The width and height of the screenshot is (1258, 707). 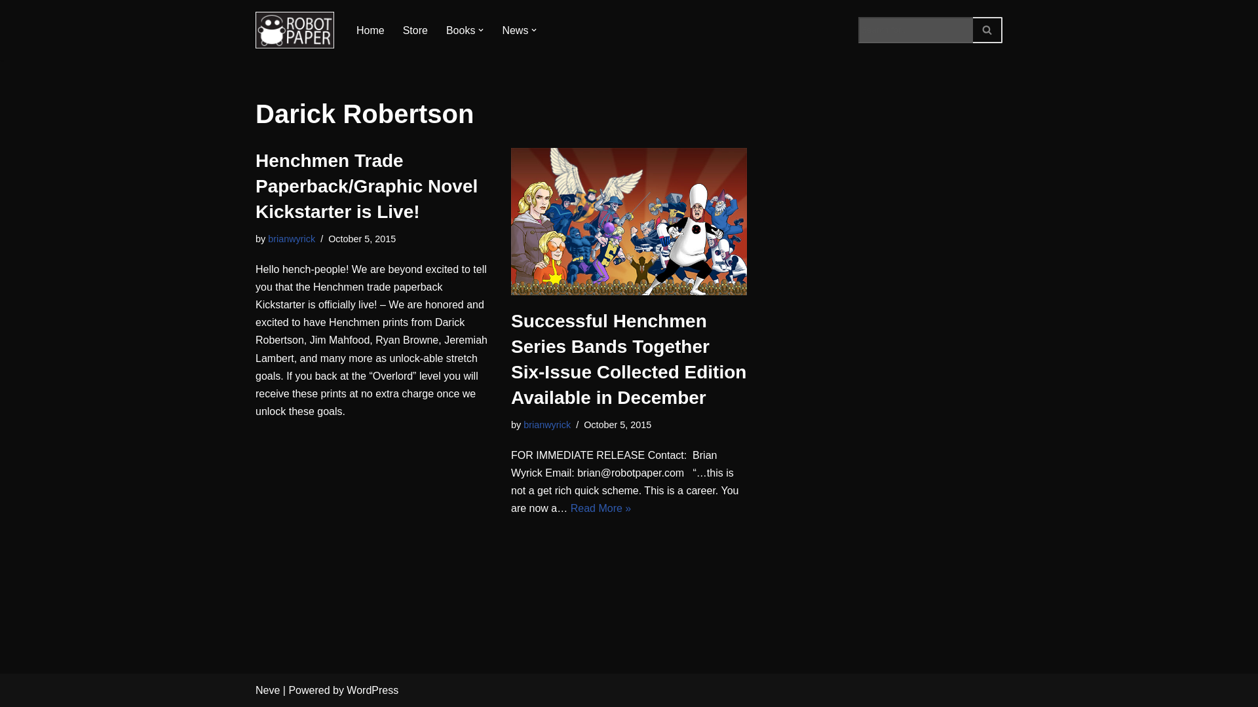 I want to click on Posts by brianwyrick, so click(x=291, y=238).